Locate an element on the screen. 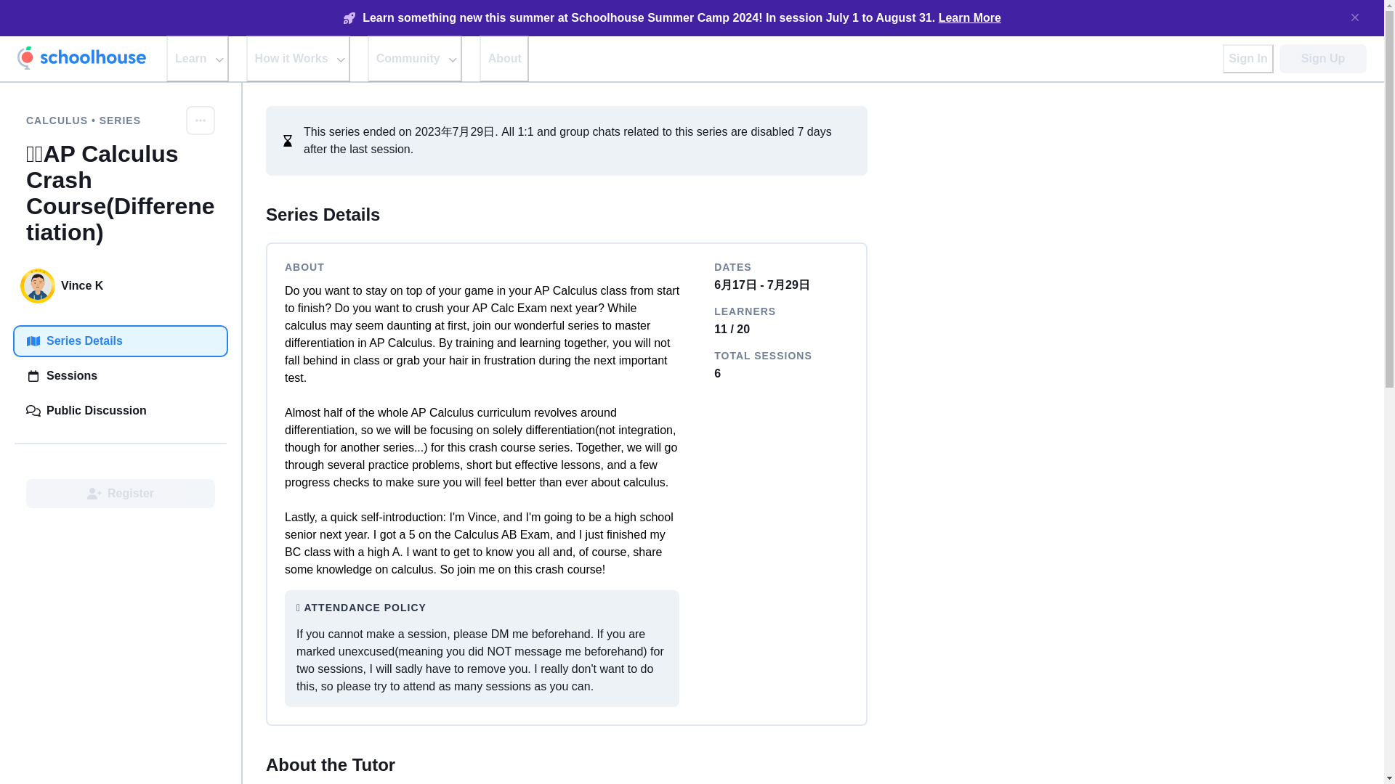 Image resolution: width=1395 pixels, height=784 pixels. Learn More is located at coordinates (970, 17).